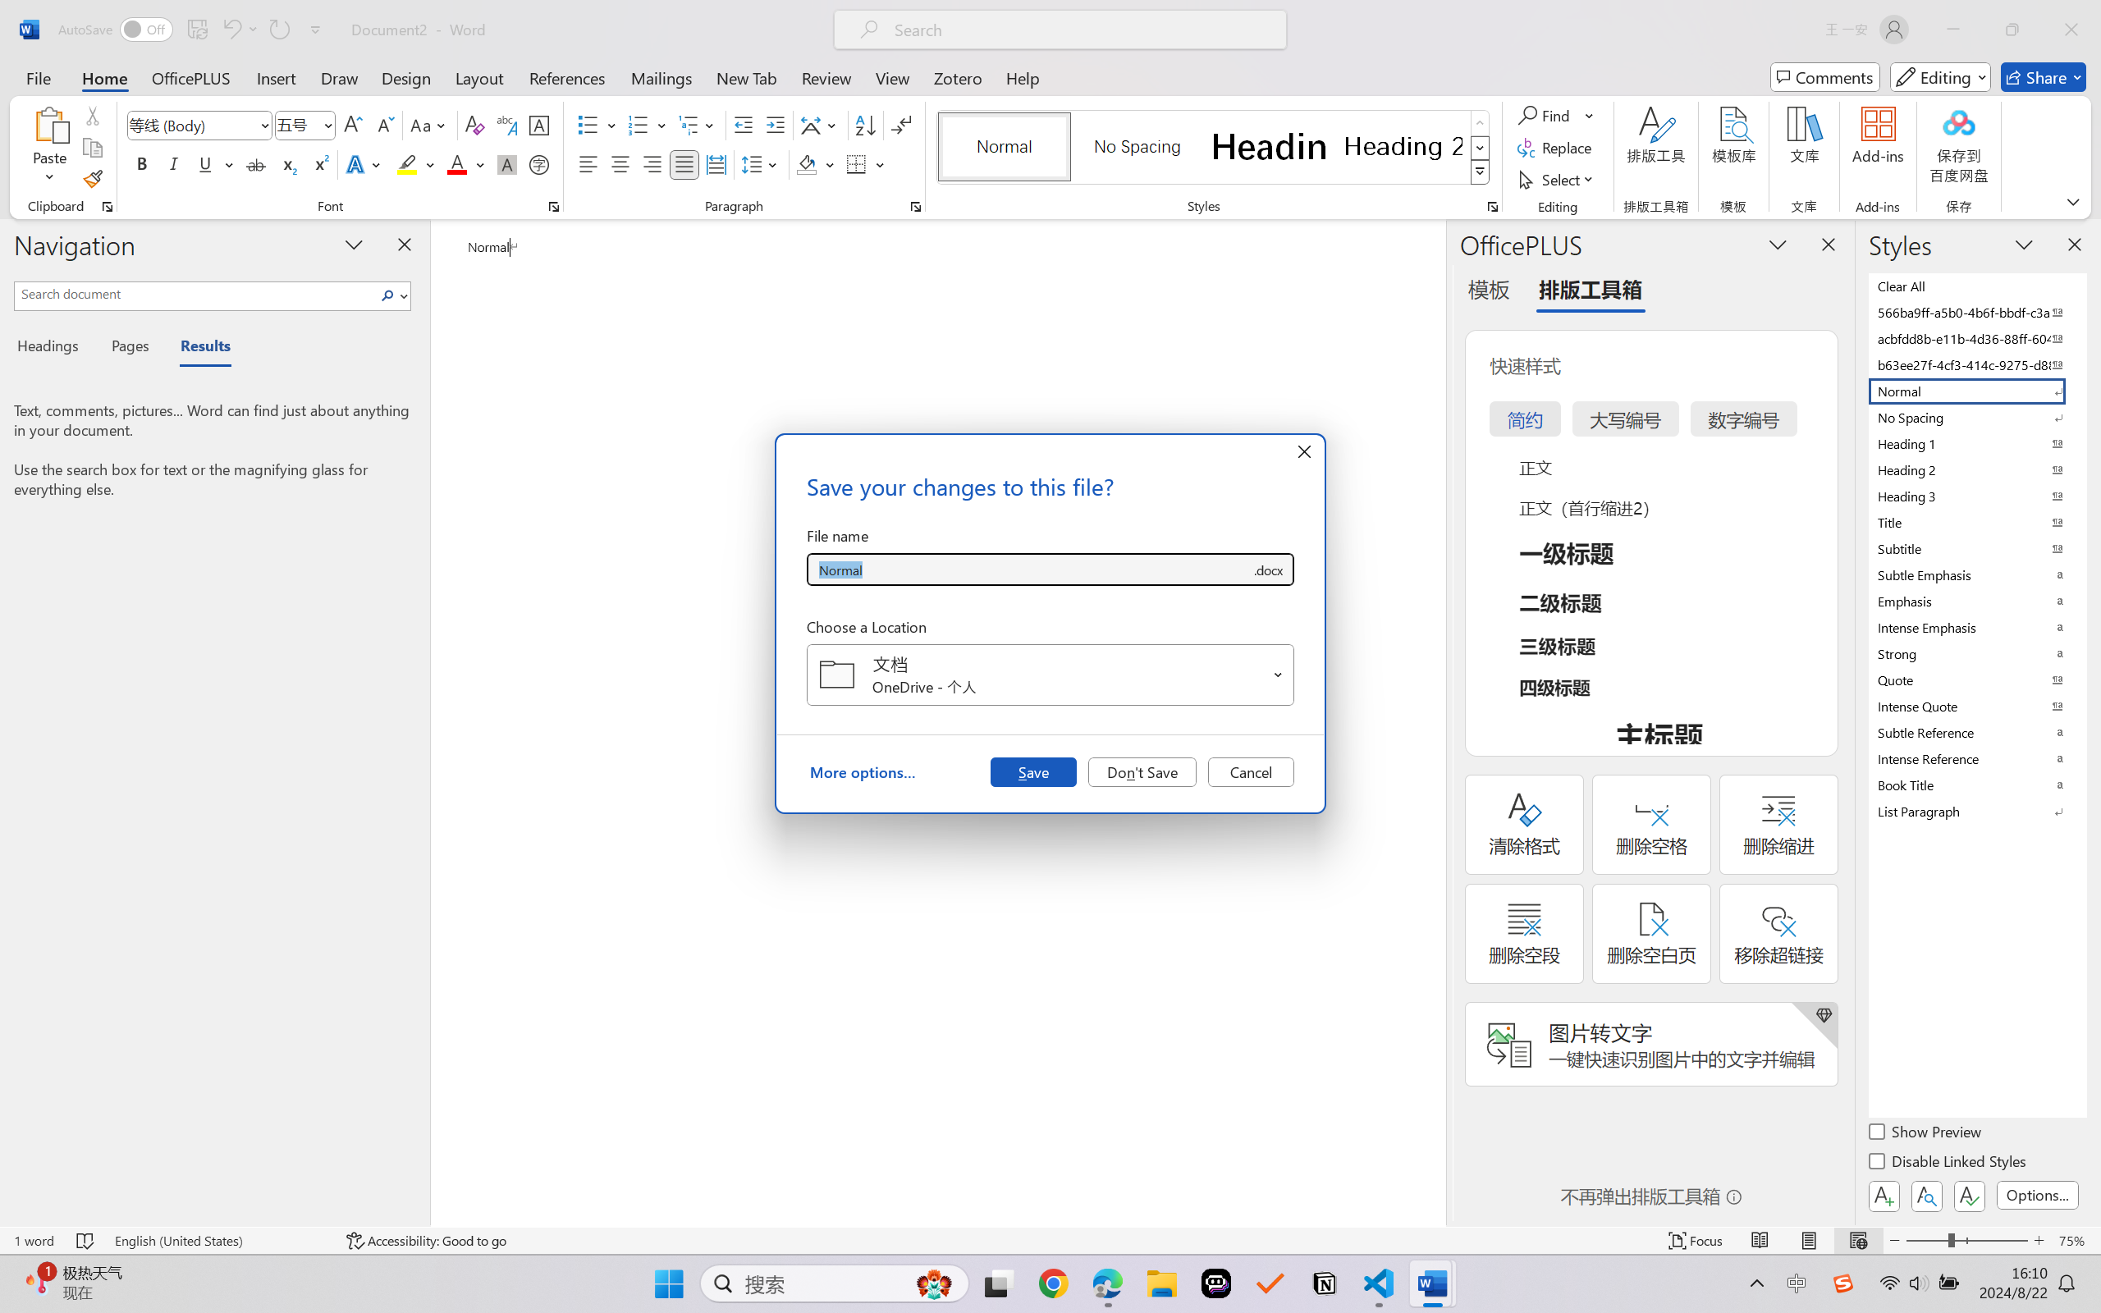 Image resolution: width=2101 pixels, height=1313 pixels. I want to click on Subtitle, so click(1976, 548).